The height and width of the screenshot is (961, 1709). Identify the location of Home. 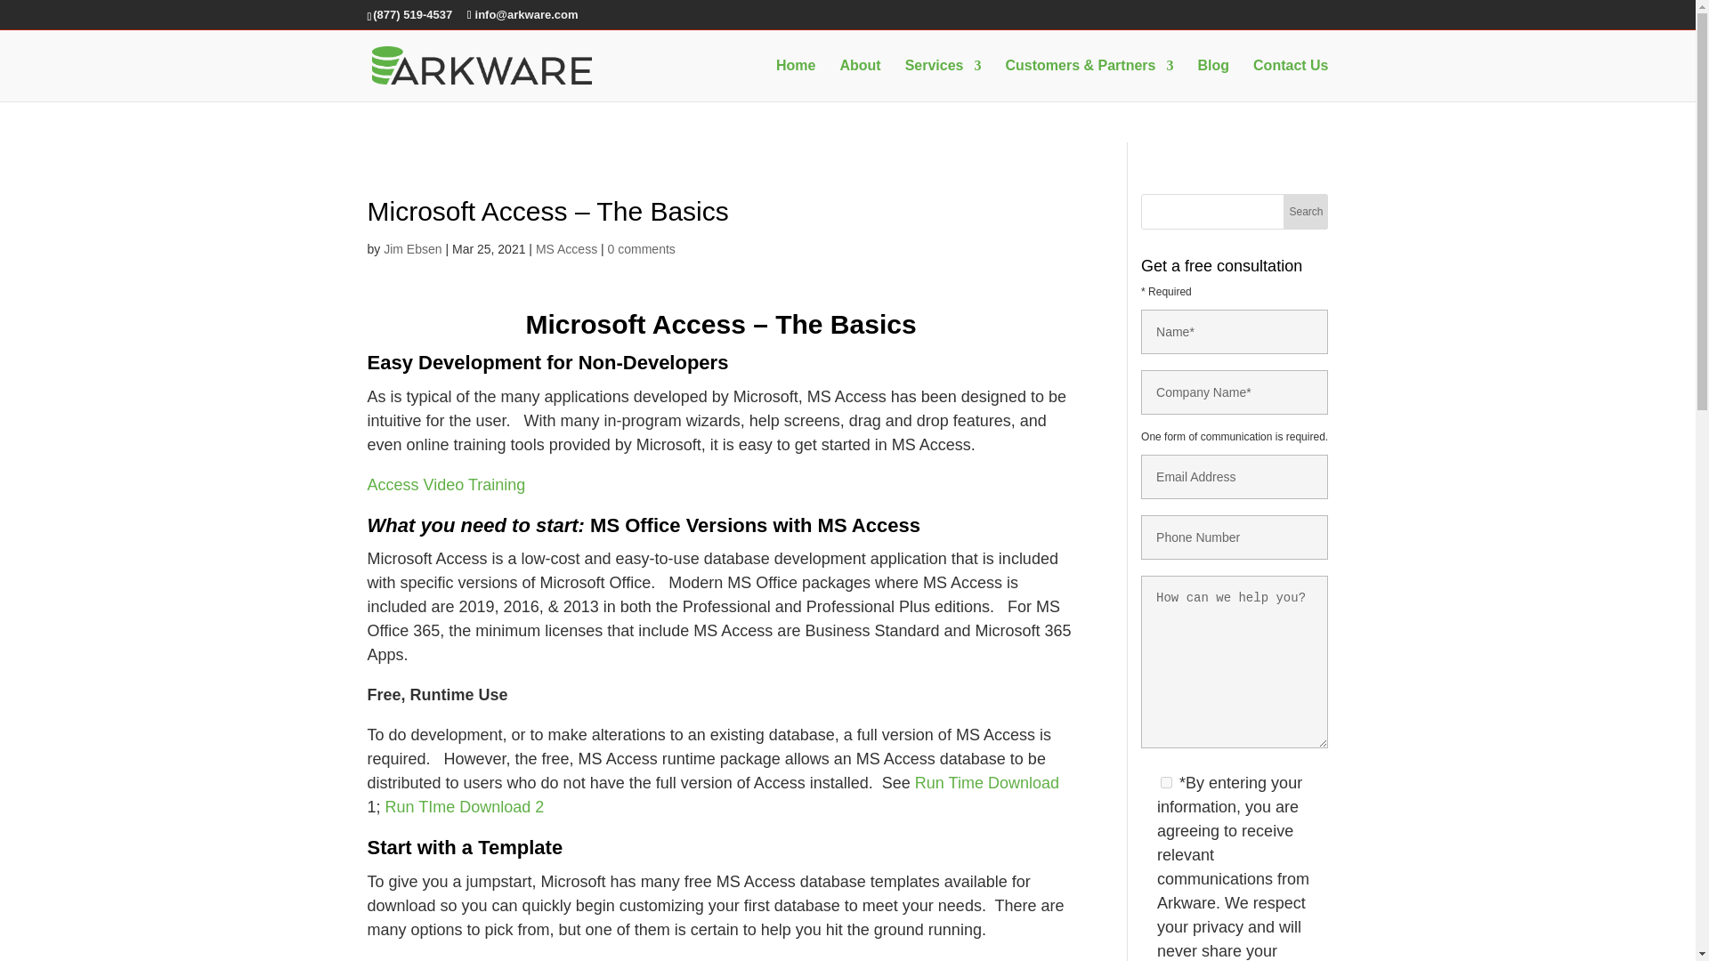
(795, 79).